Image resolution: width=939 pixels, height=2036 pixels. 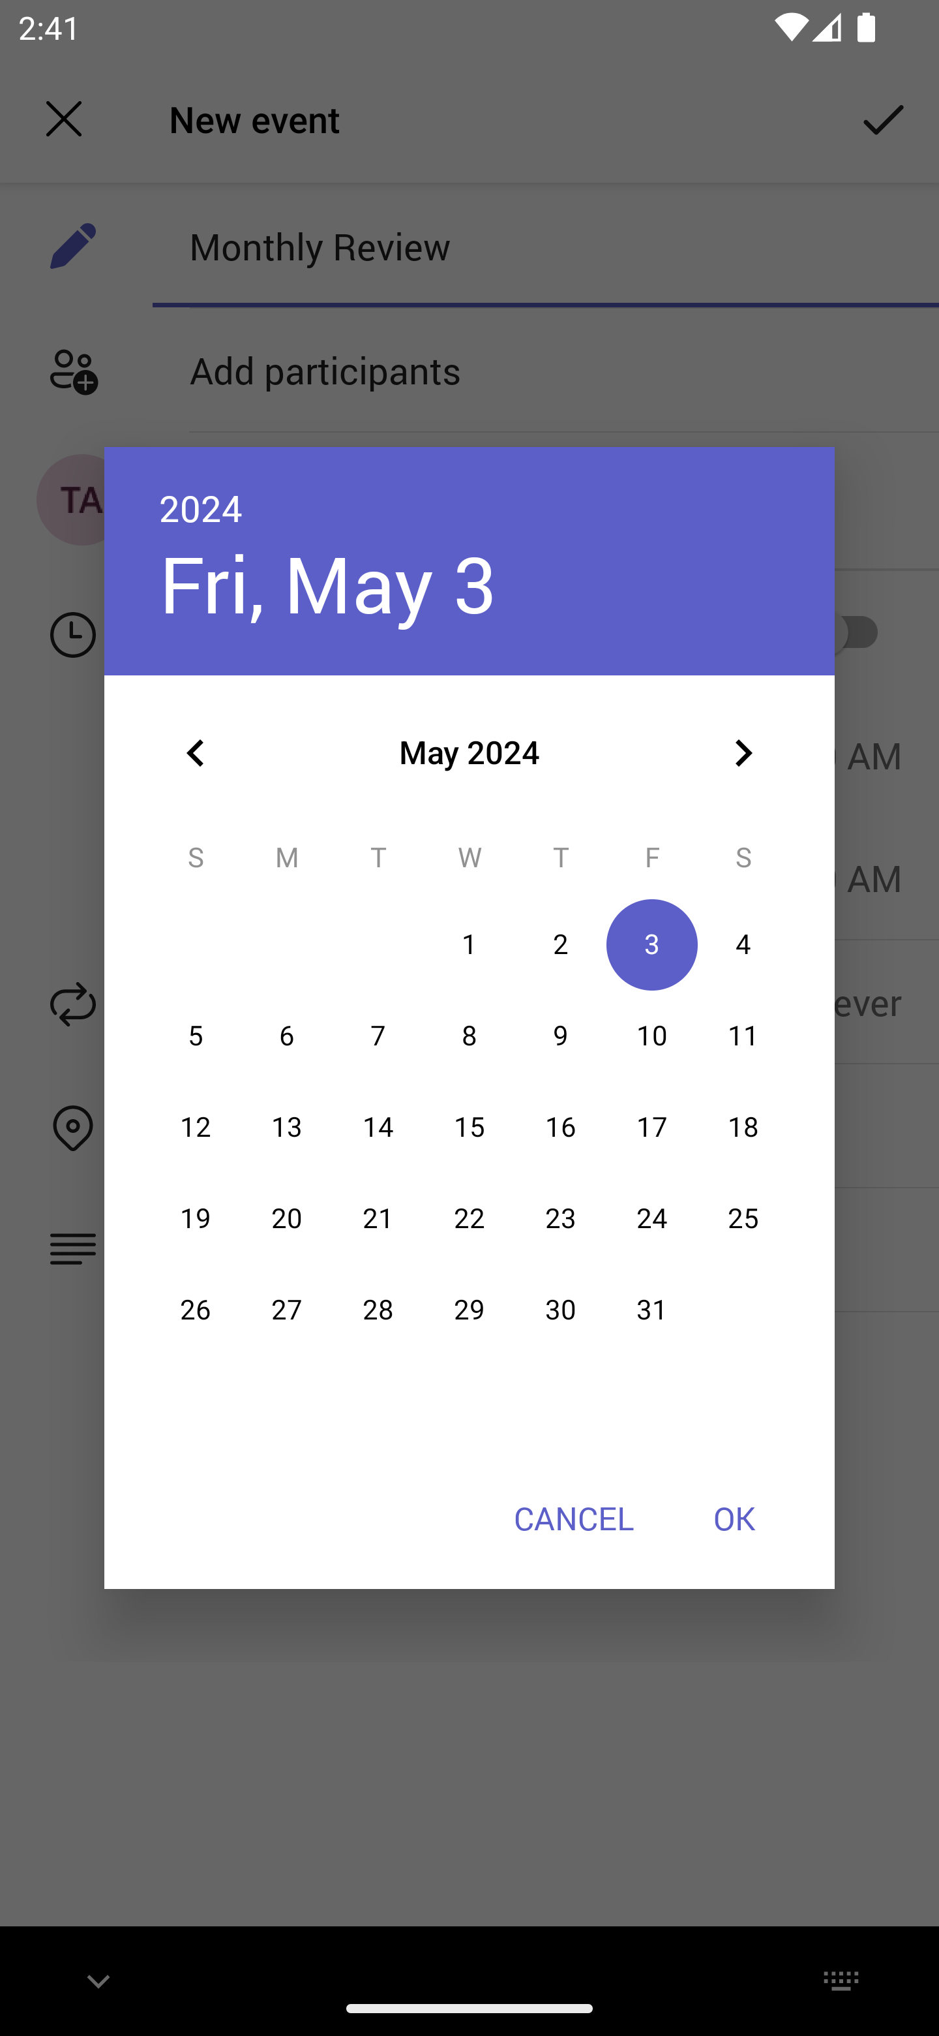 I want to click on 19 19 May 2024, so click(x=196, y=1218).